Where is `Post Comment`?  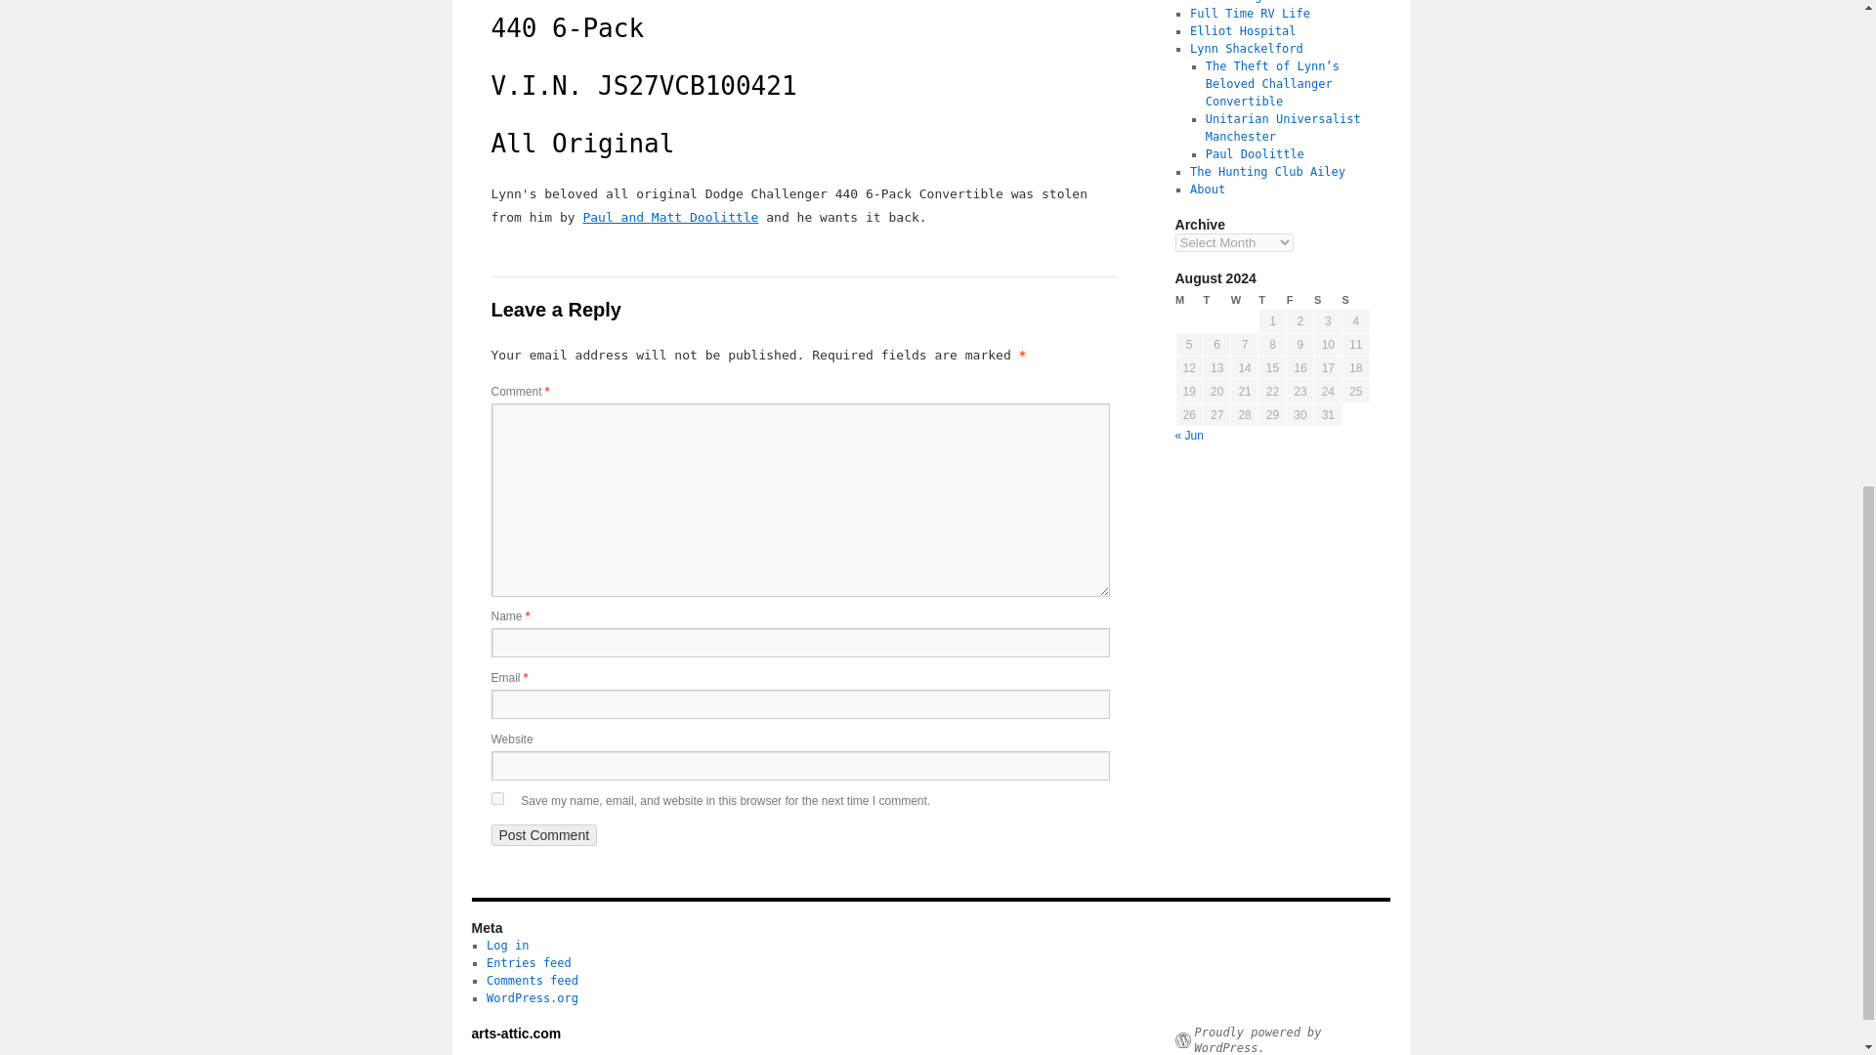 Post Comment is located at coordinates (543, 834).